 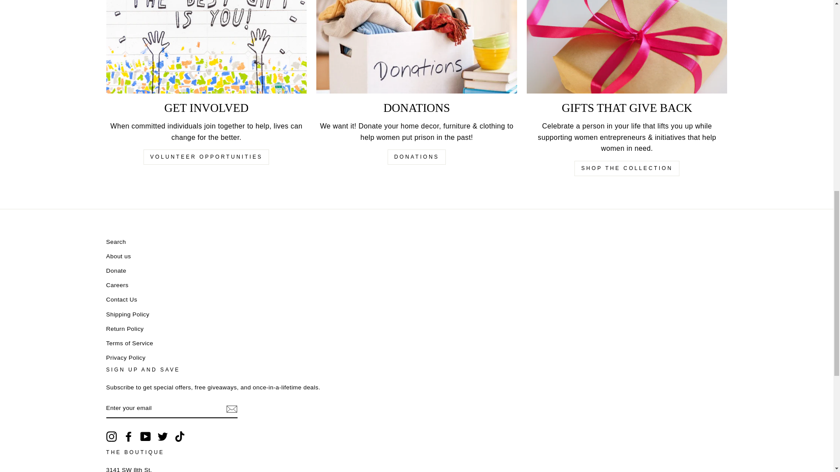 What do you see at coordinates (179, 436) in the screenshot?
I see `Dragonfly Thrift Boutique on TikTok` at bounding box center [179, 436].